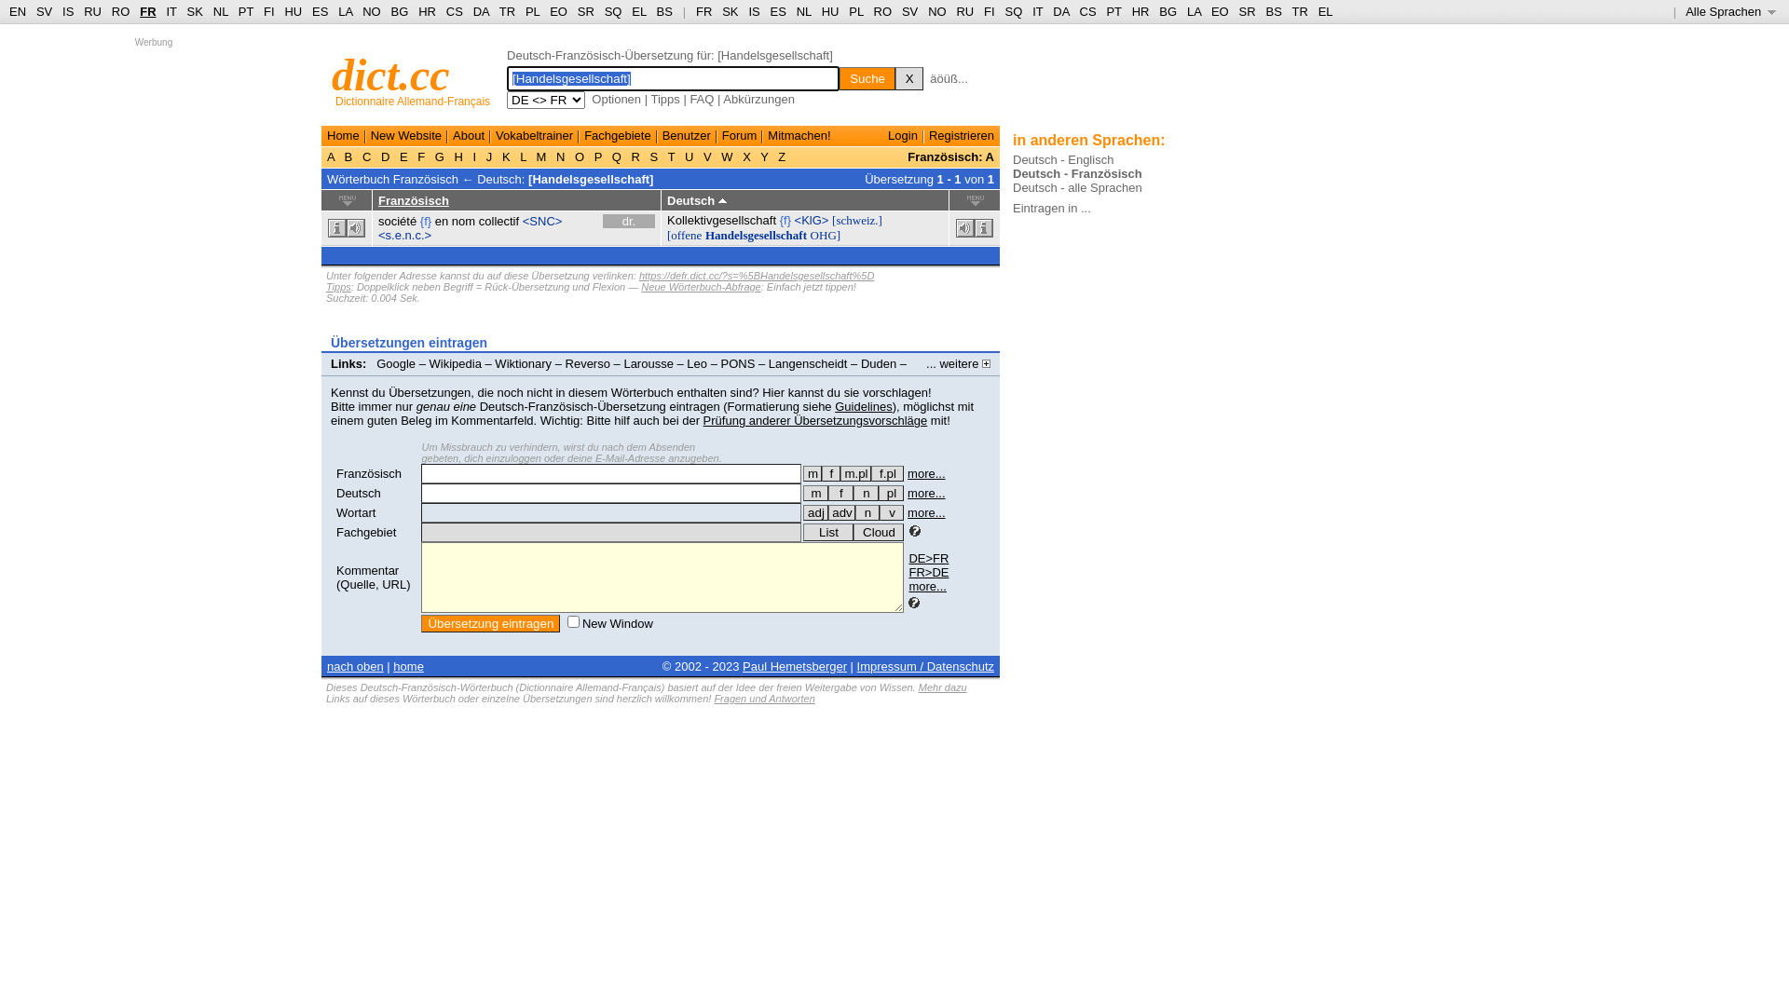  I want to click on <SNC>, so click(542, 222).